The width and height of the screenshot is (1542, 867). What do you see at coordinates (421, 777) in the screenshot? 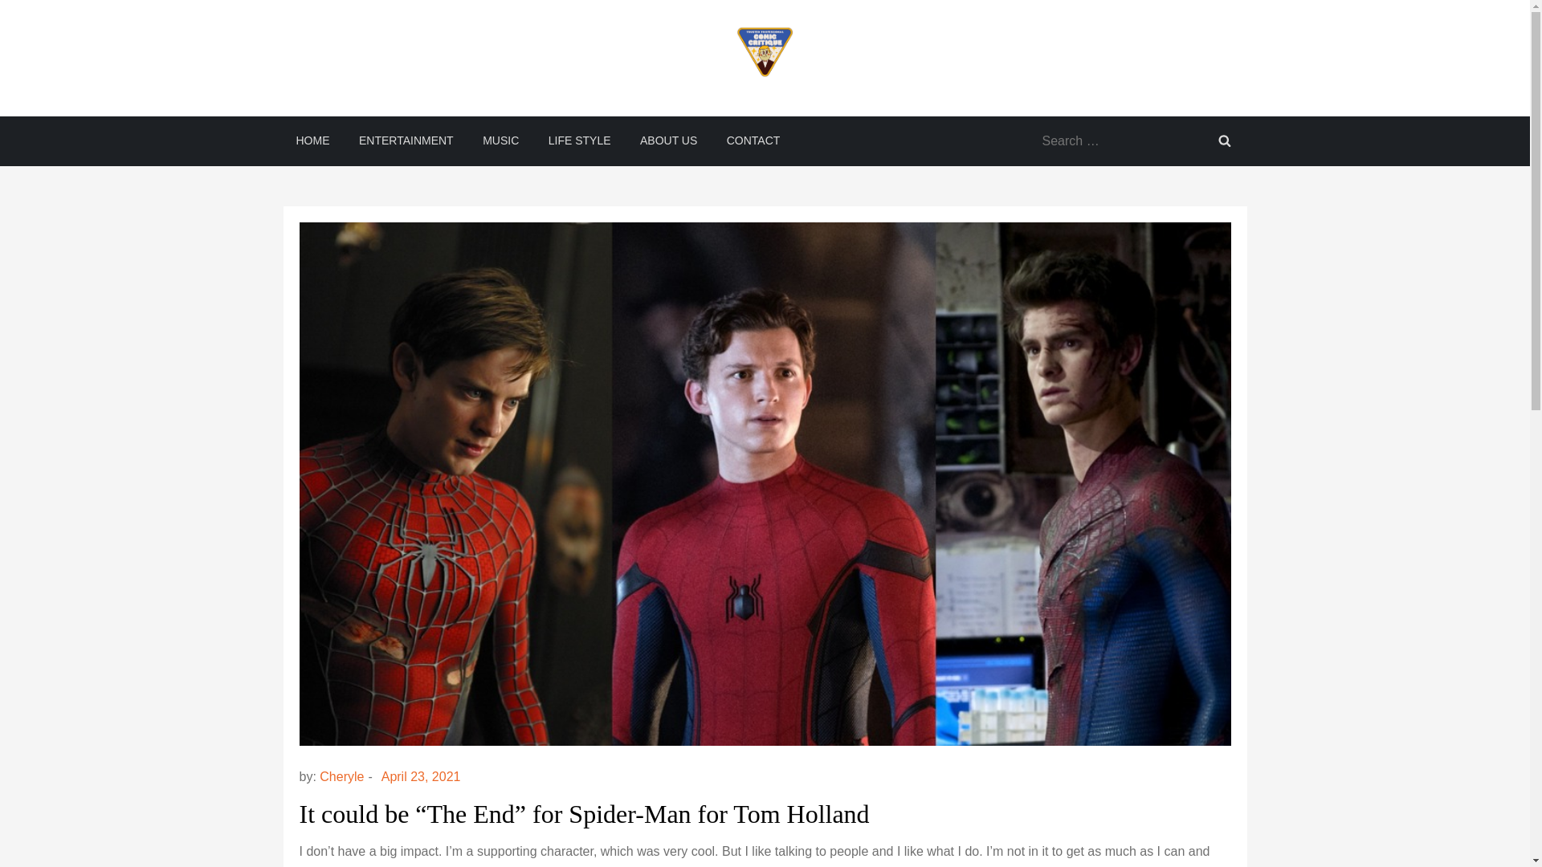
I see `April 23, 2021` at bounding box center [421, 777].